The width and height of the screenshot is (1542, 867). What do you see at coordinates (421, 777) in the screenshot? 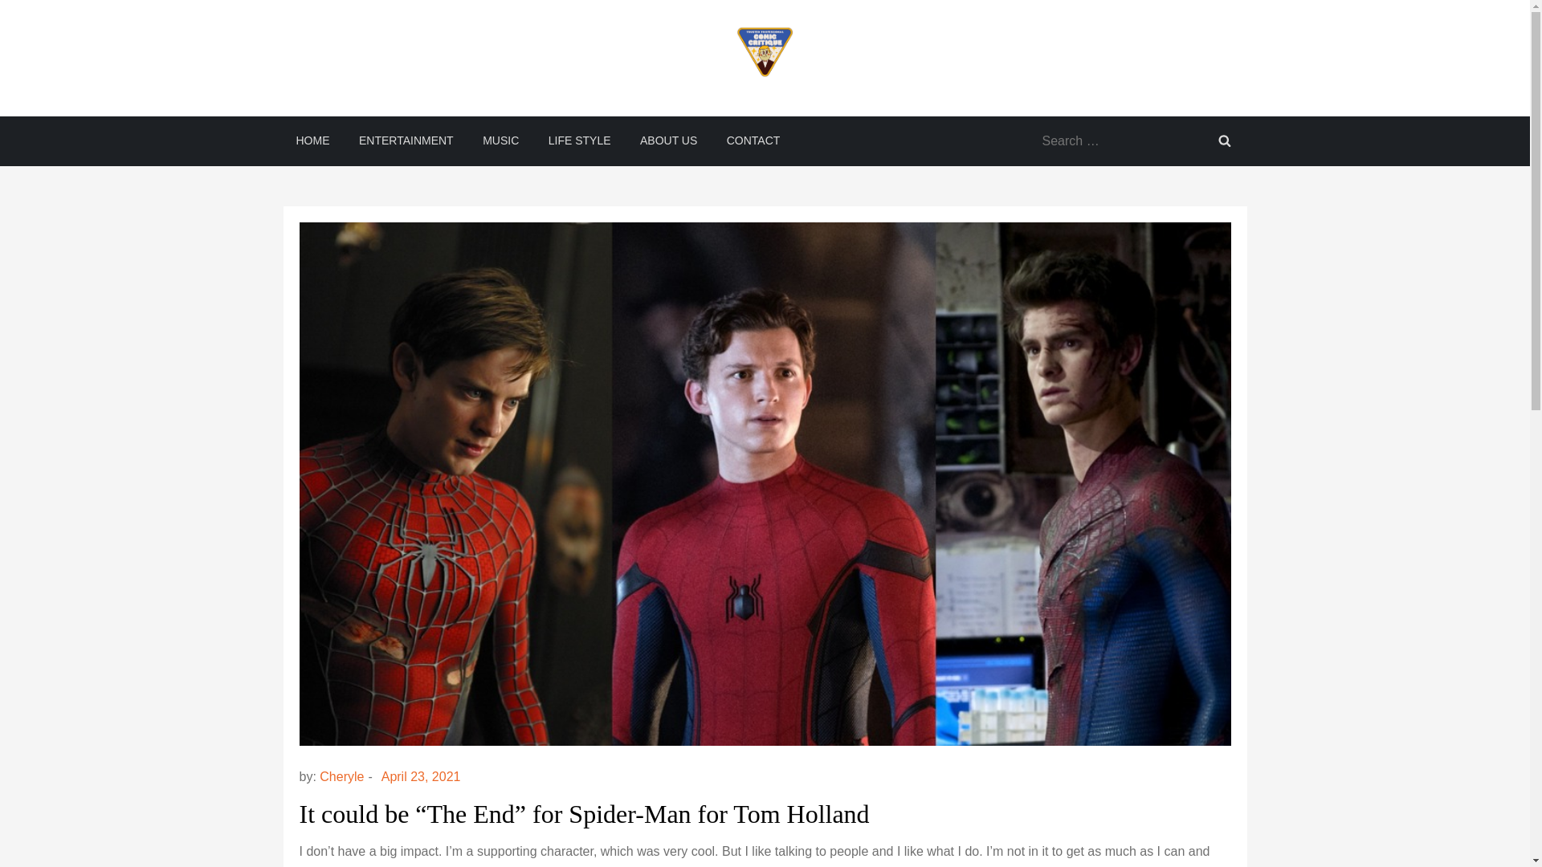
I see `April 23, 2021` at bounding box center [421, 777].